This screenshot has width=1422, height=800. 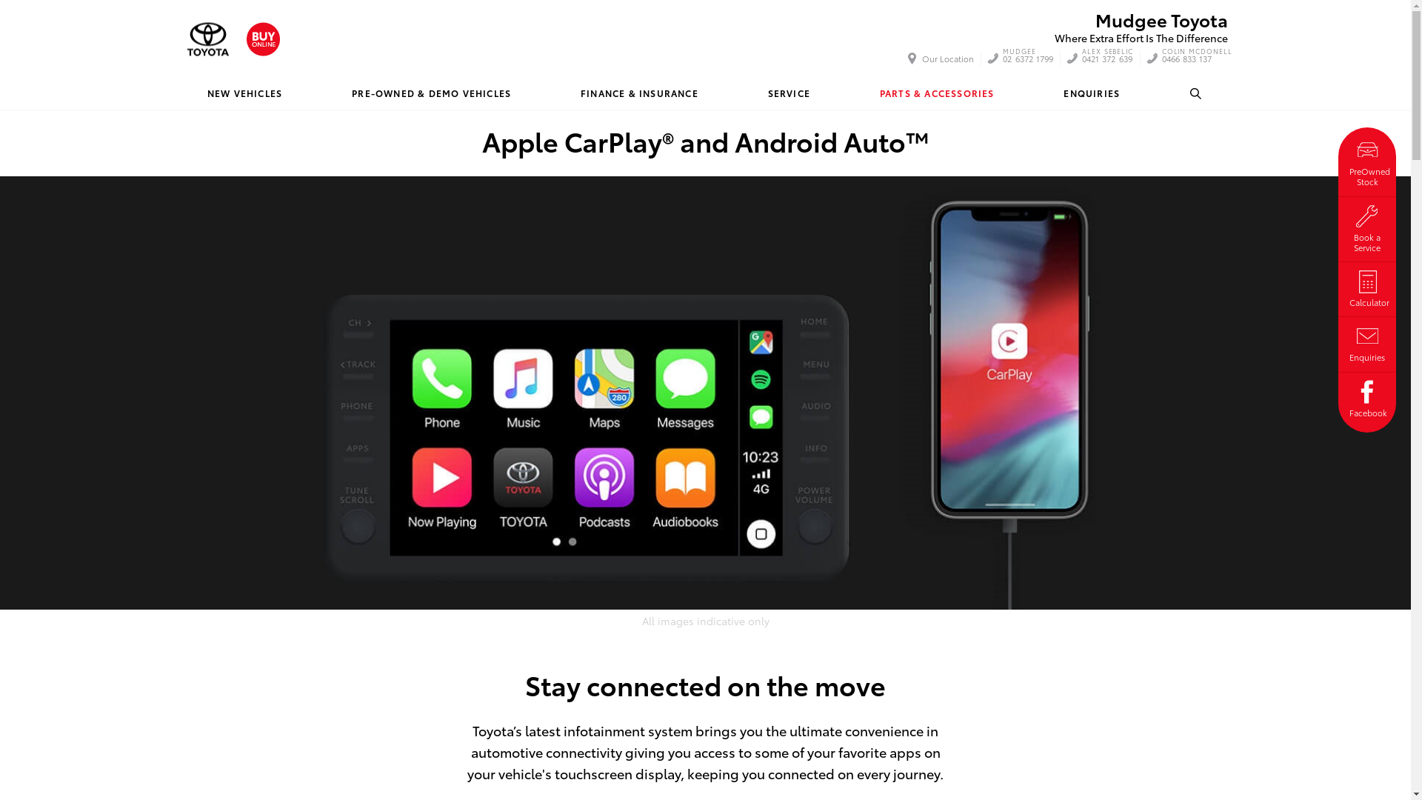 I want to click on Facebook, so click(x=1367, y=397).